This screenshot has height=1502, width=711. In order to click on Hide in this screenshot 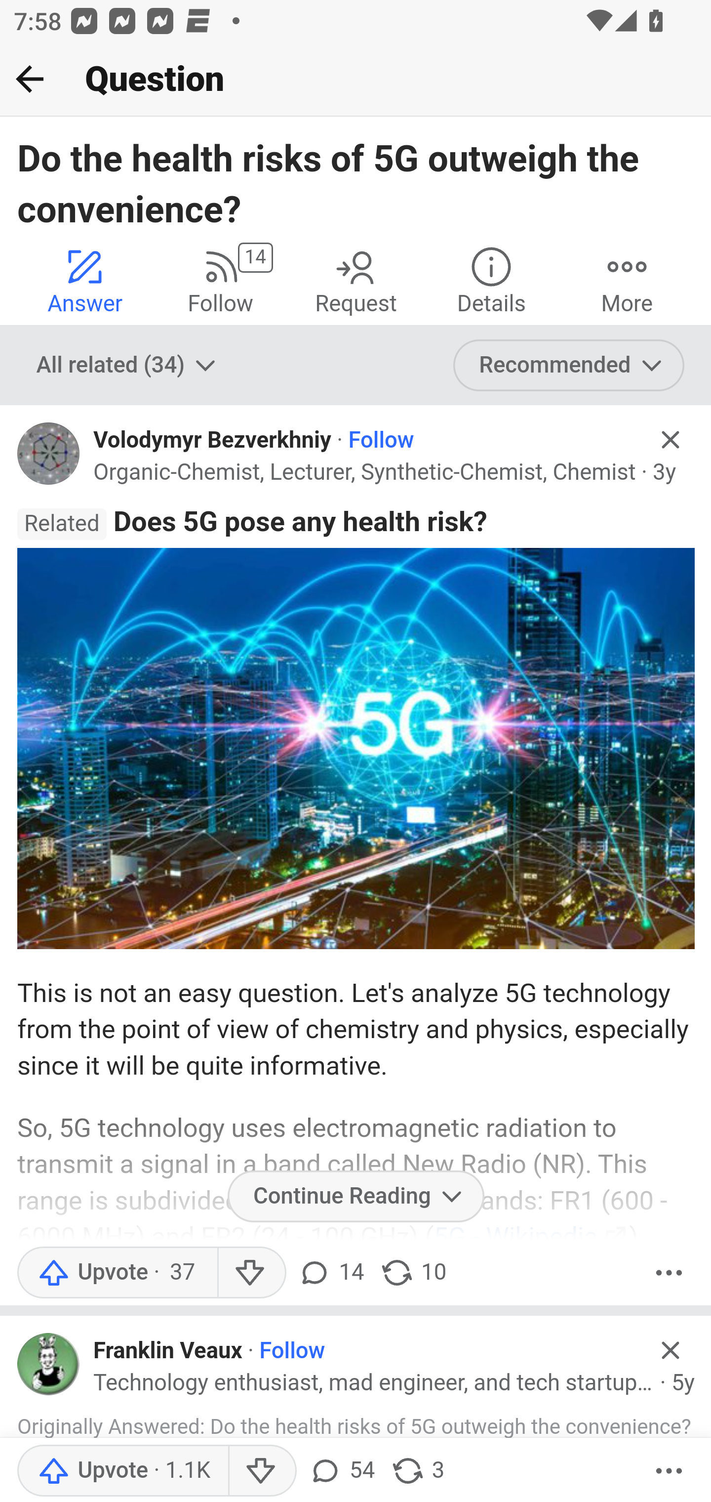, I will do `click(671, 440)`.